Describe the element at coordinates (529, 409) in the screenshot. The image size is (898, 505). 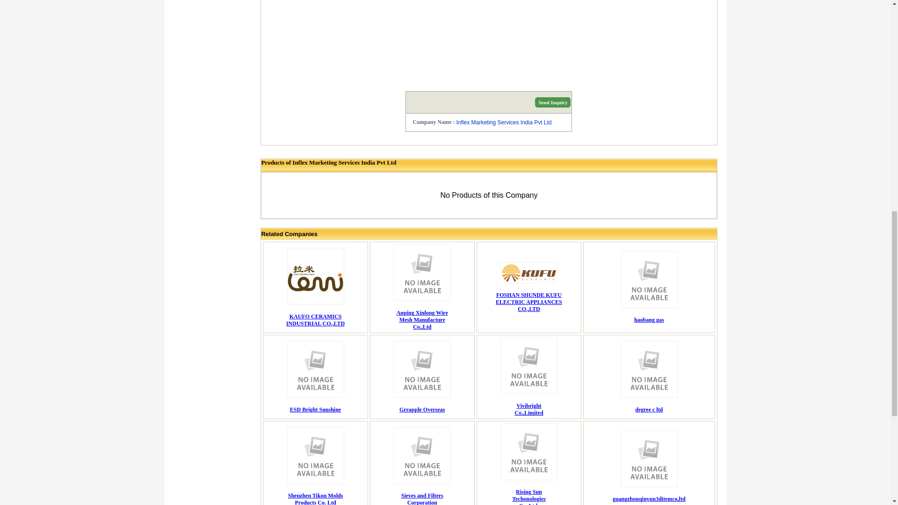
I see `Advertisement` at that location.